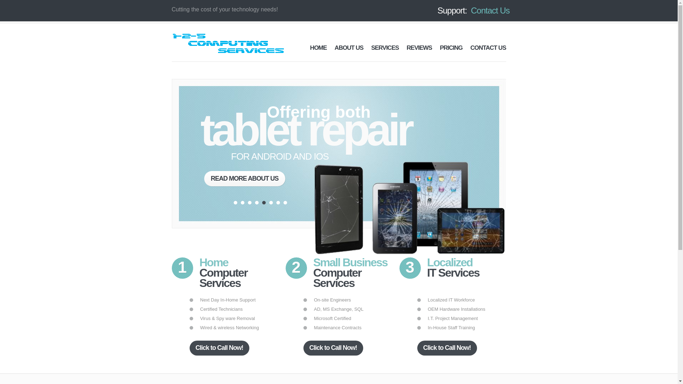 This screenshot has width=683, height=384. What do you see at coordinates (285, 203) in the screenshot?
I see `8` at bounding box center [285, 203].